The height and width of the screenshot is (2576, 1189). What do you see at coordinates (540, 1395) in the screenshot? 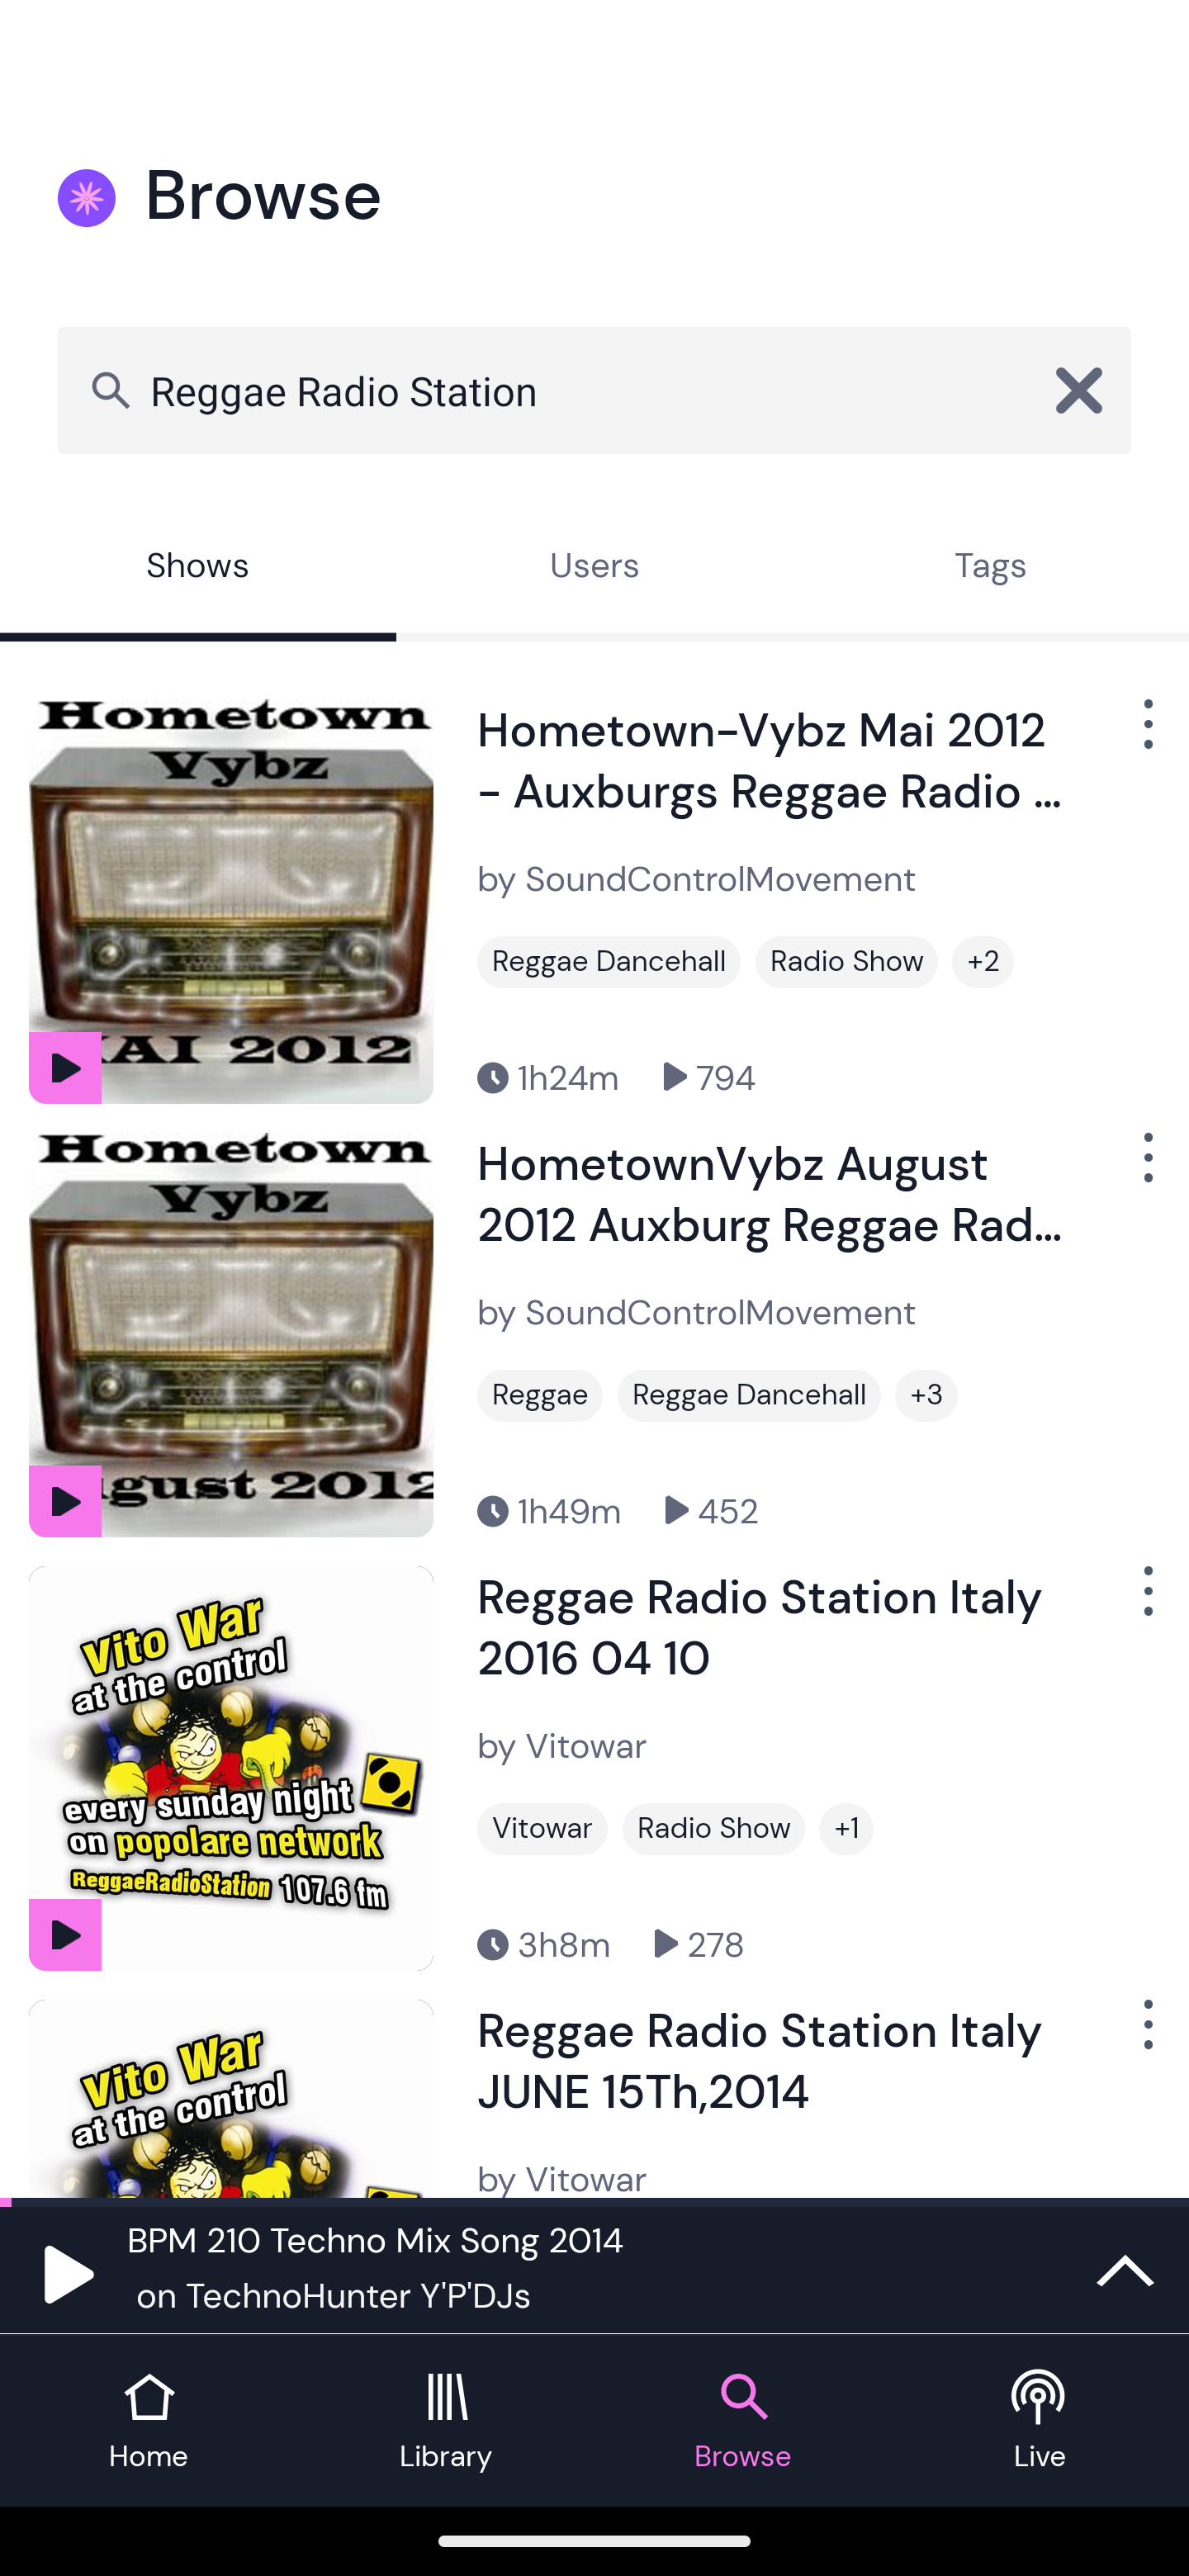
I see `Reggae` at bounding box center [540, 1395].